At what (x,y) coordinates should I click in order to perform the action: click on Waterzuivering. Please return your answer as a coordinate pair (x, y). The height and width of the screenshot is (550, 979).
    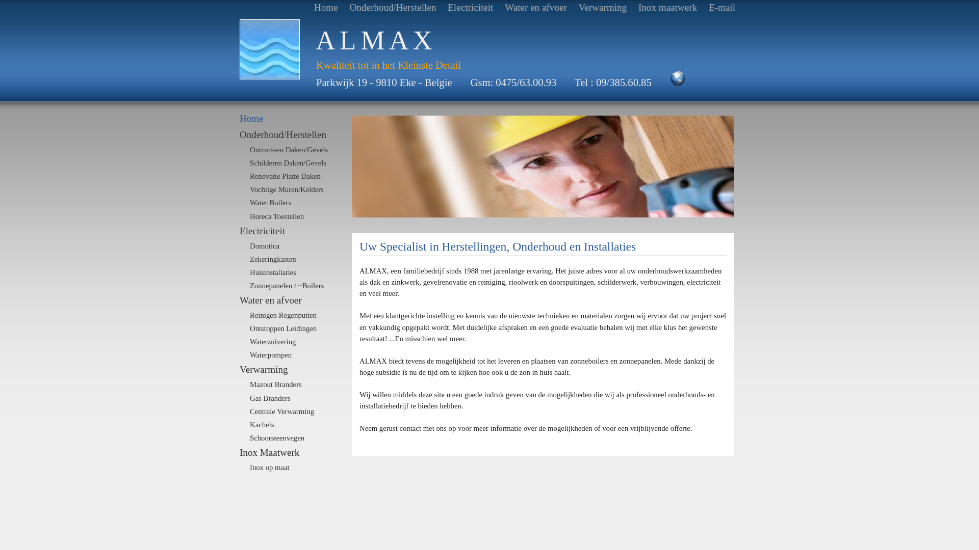
    Looking at the image, I should click on (296, 342).